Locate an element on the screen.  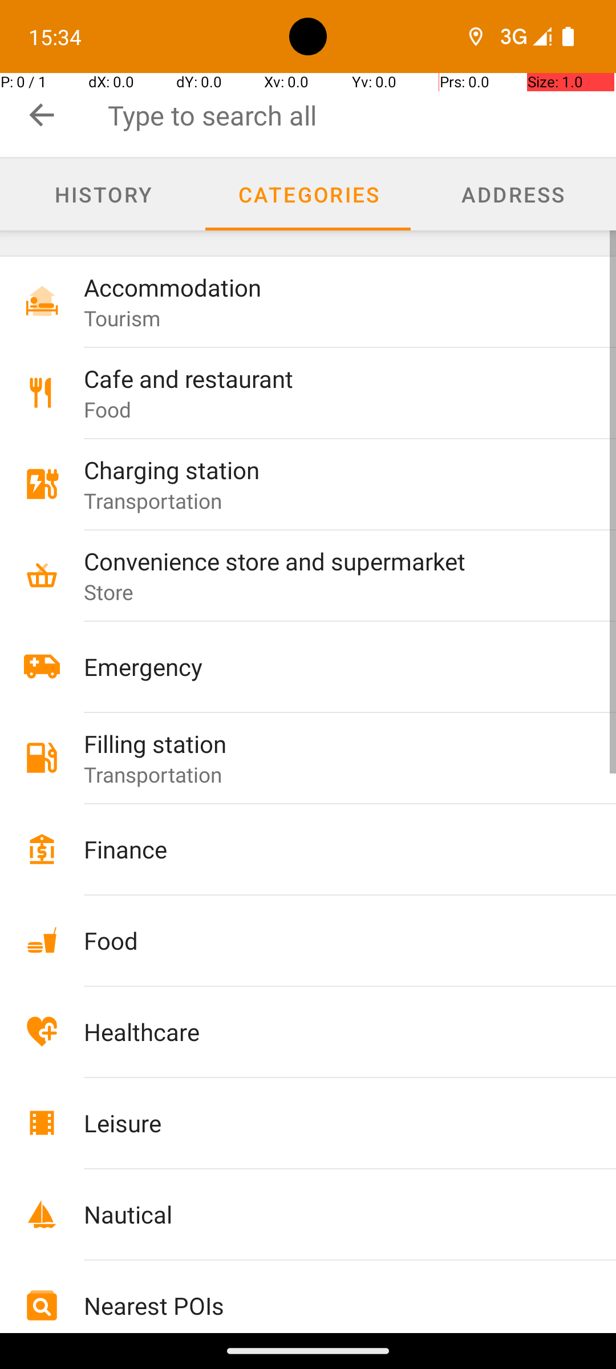
Healthcare is located at coordinates (326, 1031).